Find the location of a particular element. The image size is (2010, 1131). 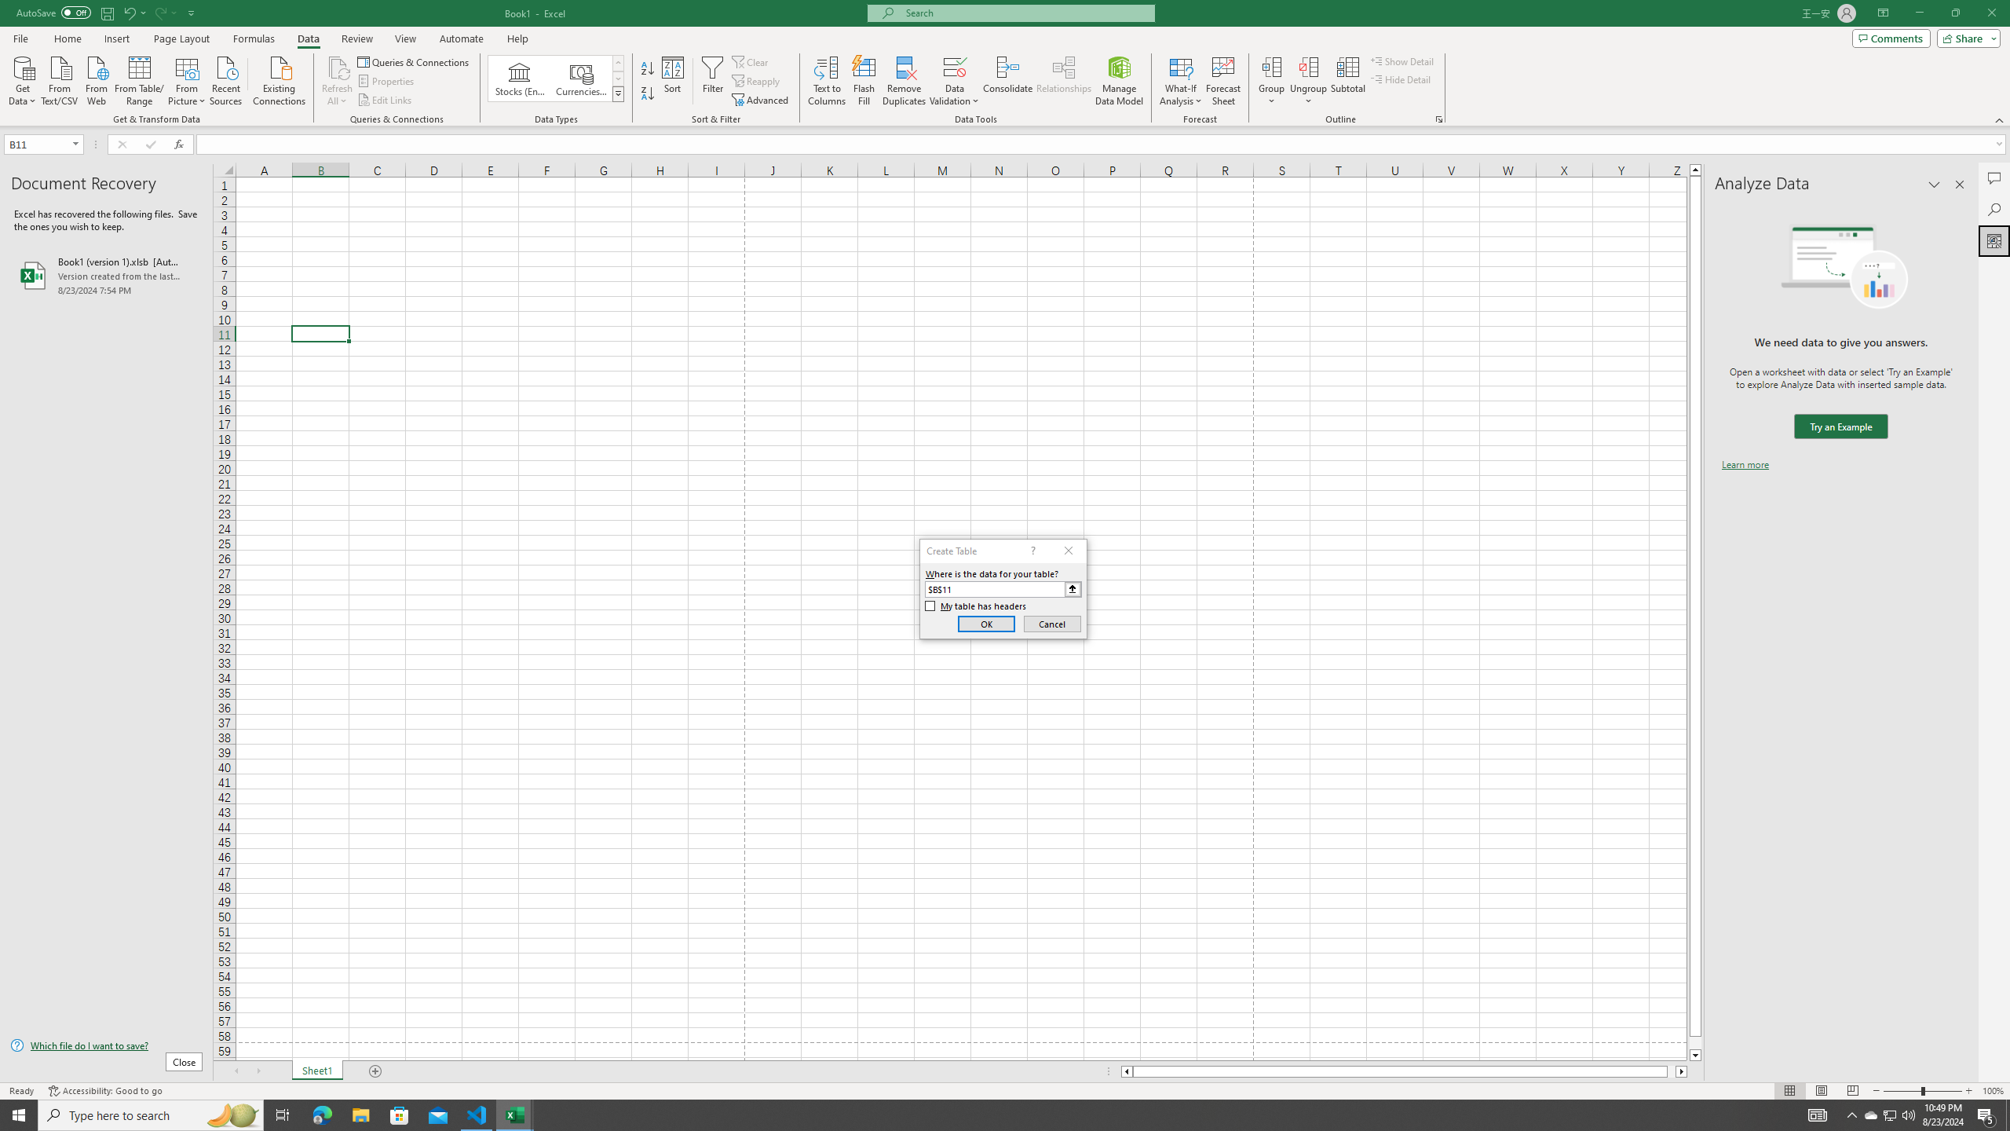

From Web is located at coordinates (96, 79).